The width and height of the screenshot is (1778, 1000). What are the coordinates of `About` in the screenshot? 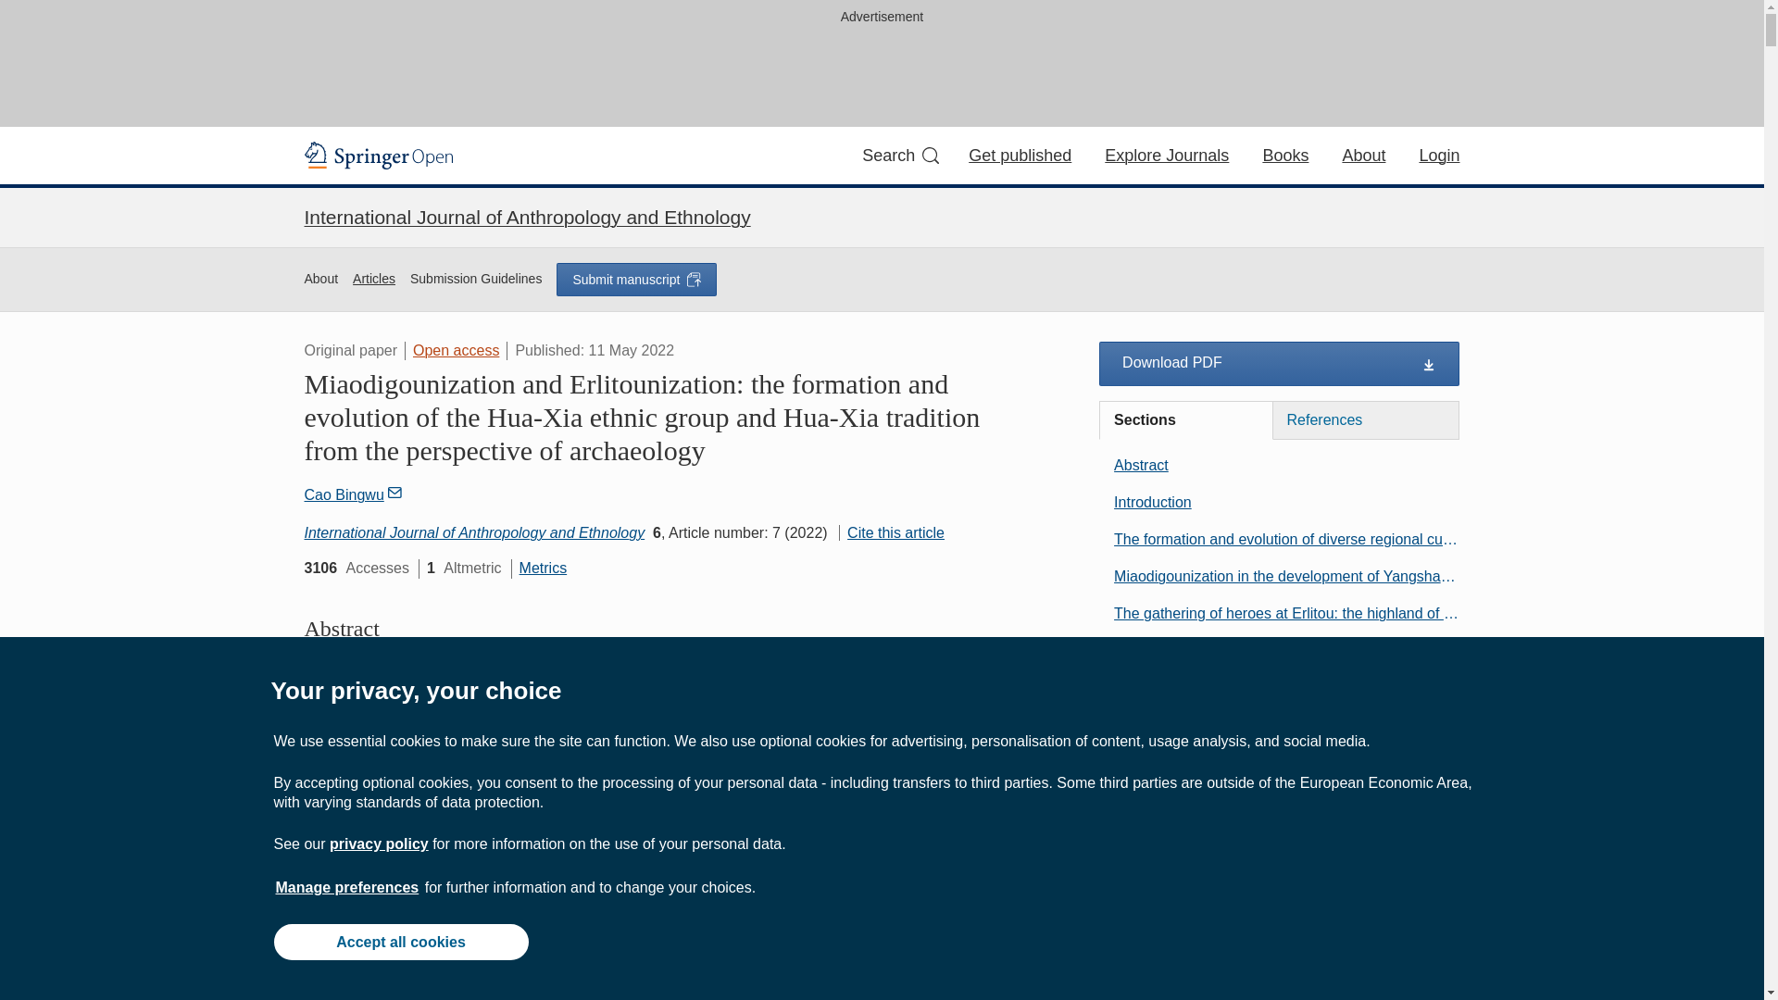 It's located at (320, 280).